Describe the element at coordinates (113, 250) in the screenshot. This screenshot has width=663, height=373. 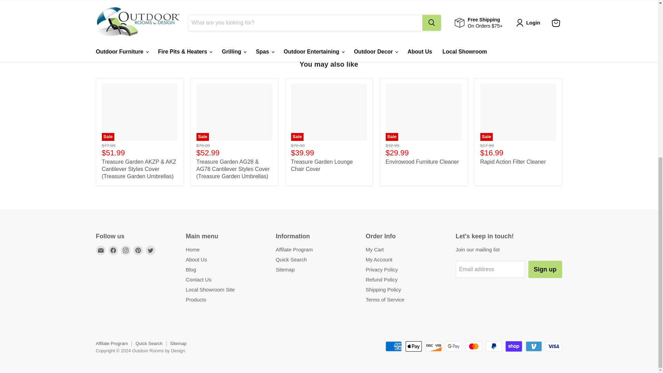
I see `Facebook` at that location.